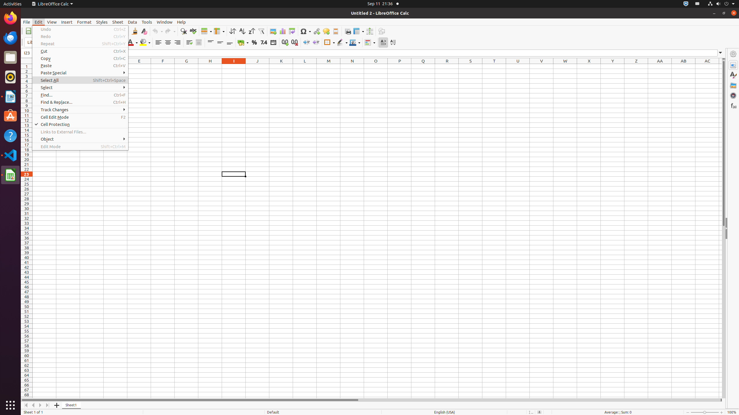 The height and width of the screenshot is (415, 739). What do you see at coordinates (329, 66) in the screenshot?
I see `M1` at bounding box center [329, 66].